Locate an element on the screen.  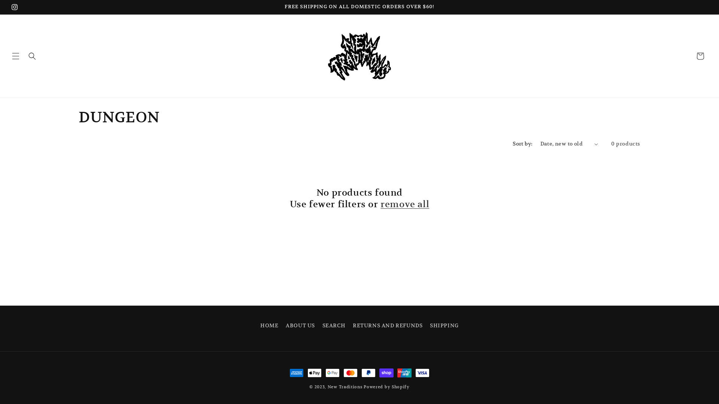
SEARCH is located at coordinates (334, 325).